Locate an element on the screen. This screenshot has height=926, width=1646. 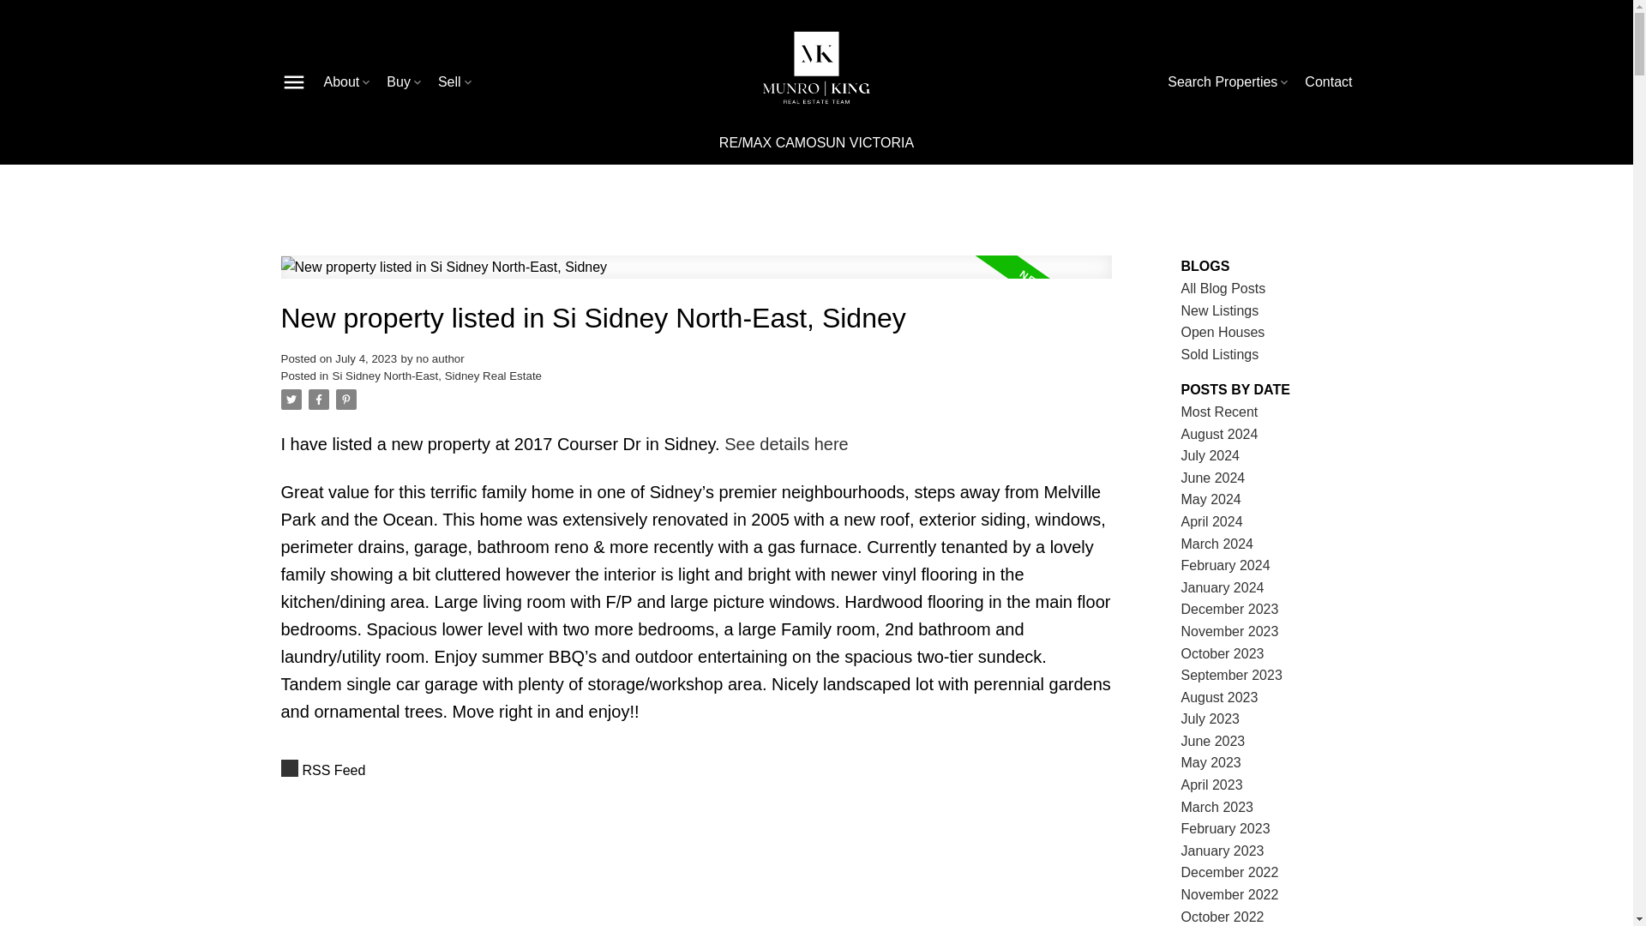
March 2024 is located at coordinates (1217, 544).